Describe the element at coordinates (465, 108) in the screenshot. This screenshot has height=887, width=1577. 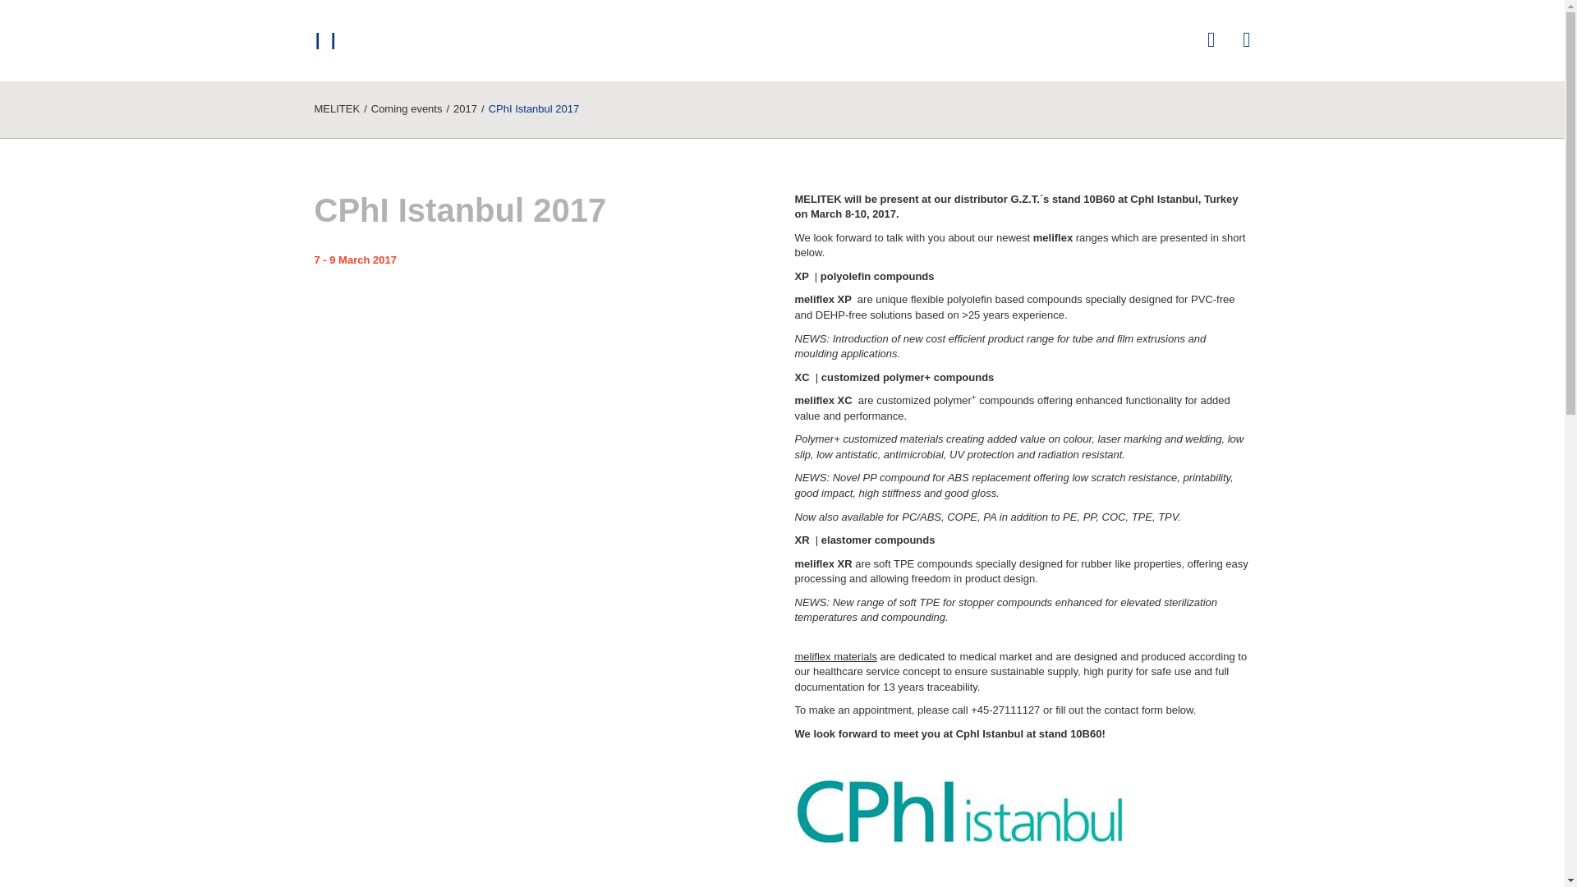
I see `2017` at that location.